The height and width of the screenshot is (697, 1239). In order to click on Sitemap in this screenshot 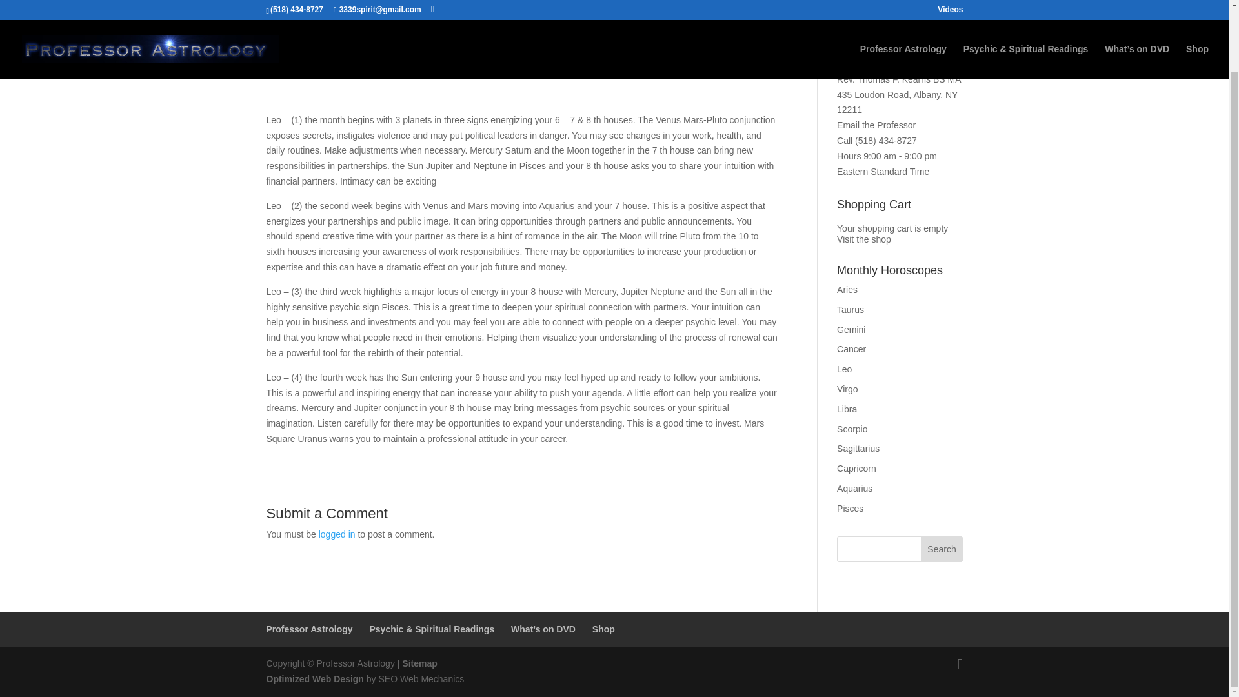, I will do `click(419, 663)`.